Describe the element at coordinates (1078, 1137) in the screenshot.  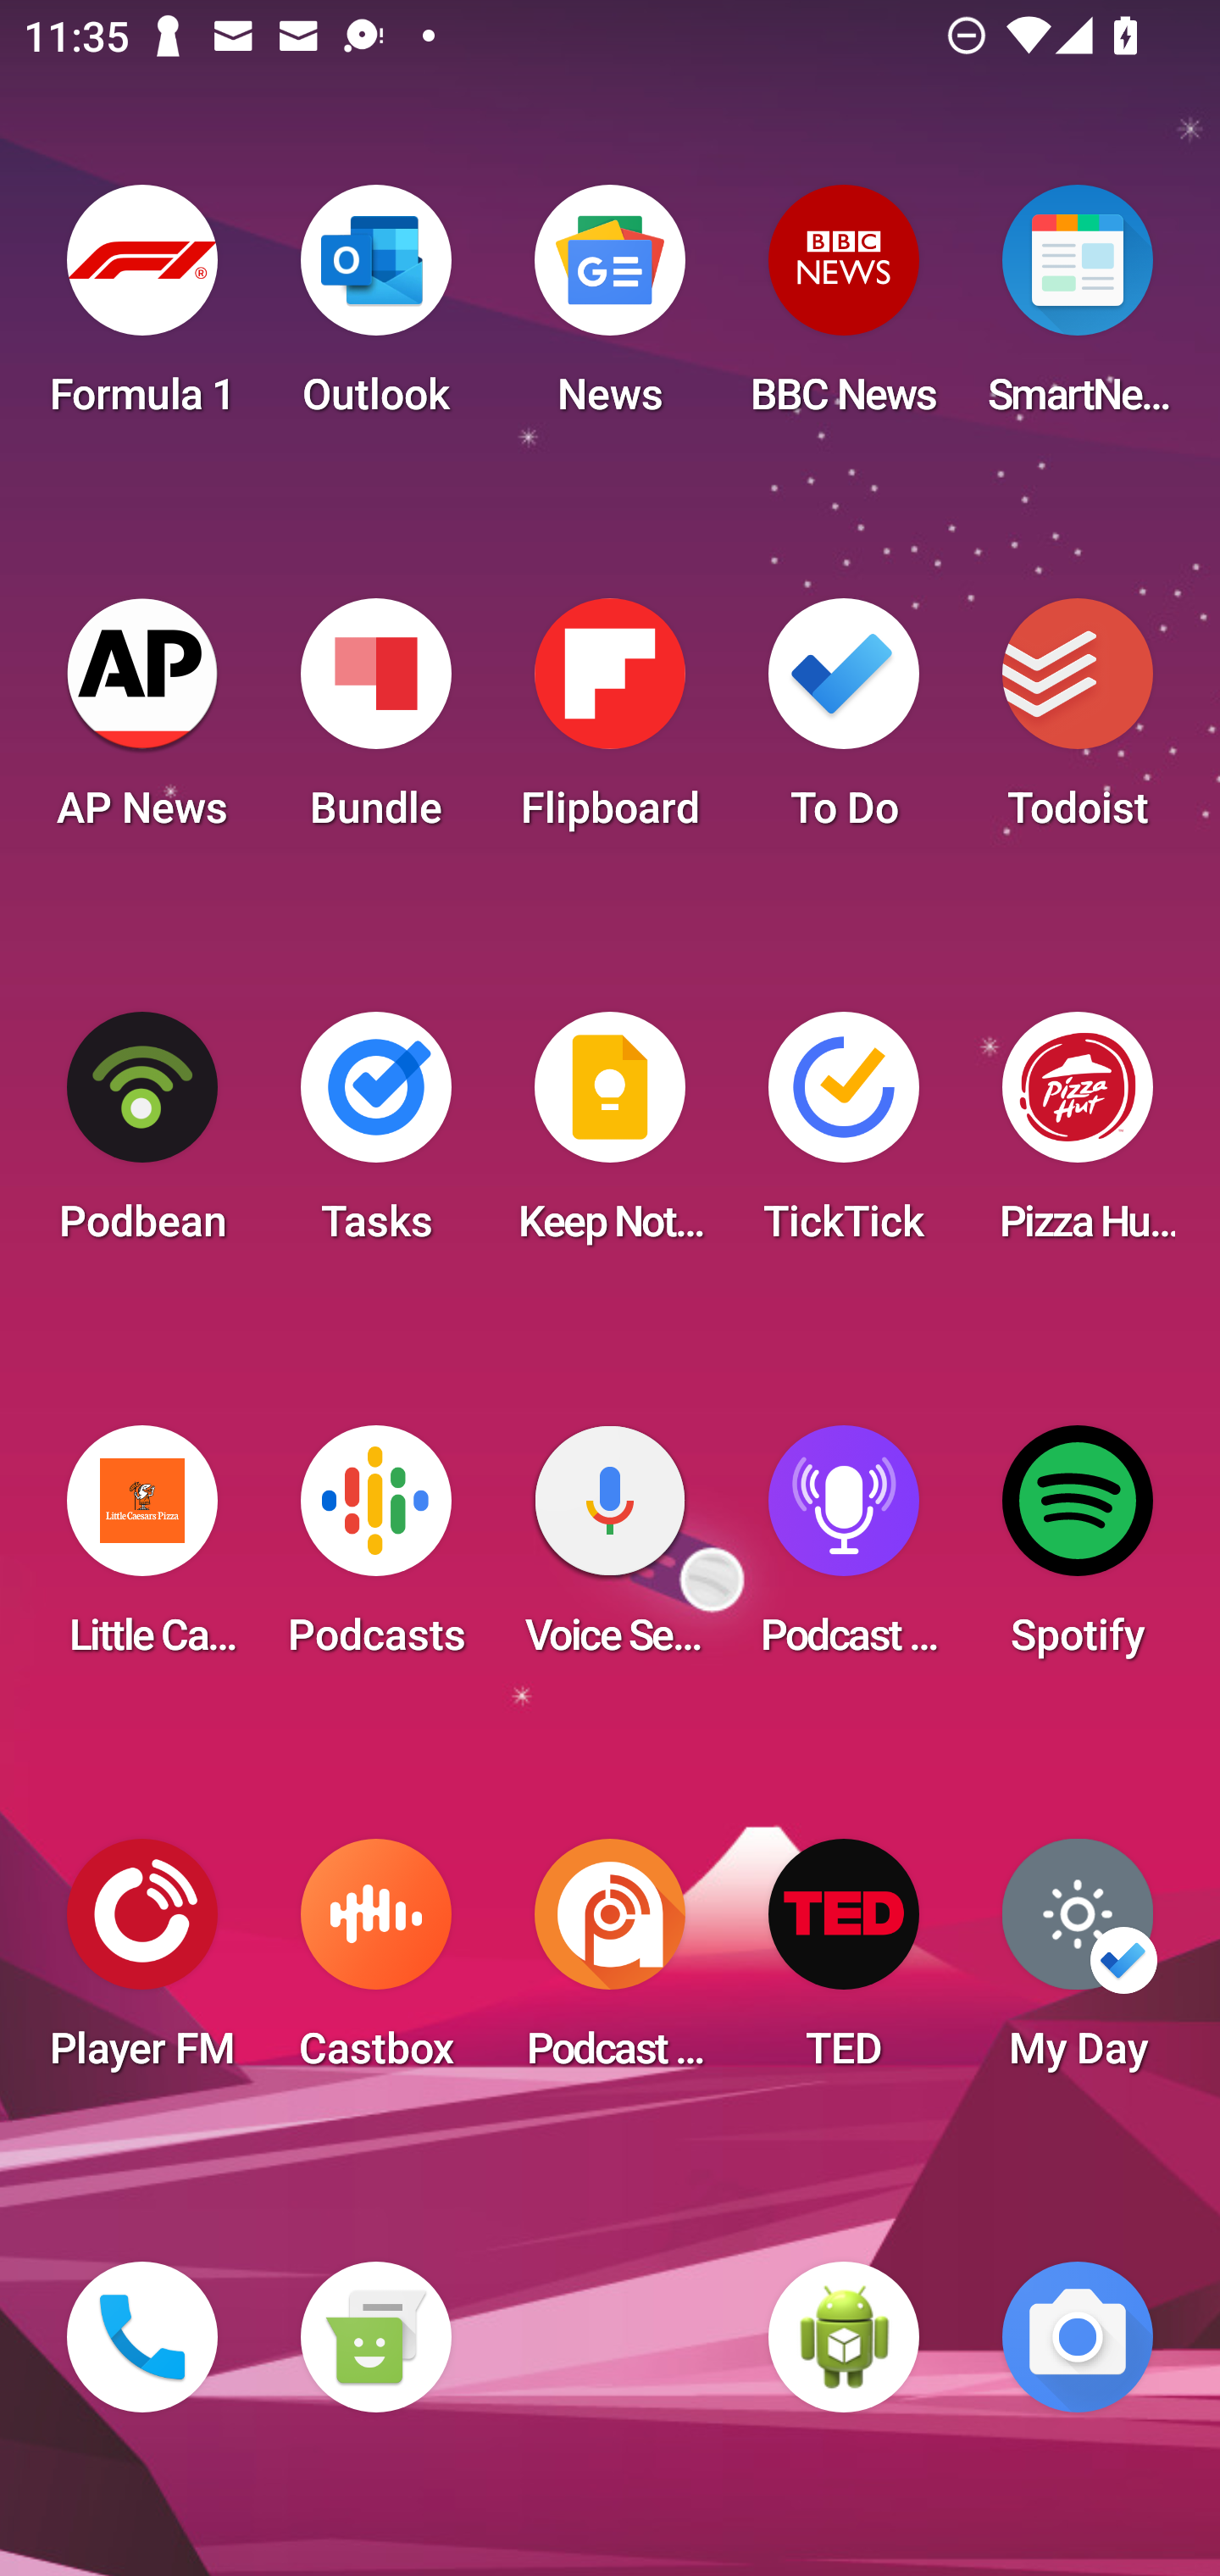
I see `Pizza Hut HK & Macau` at that location.